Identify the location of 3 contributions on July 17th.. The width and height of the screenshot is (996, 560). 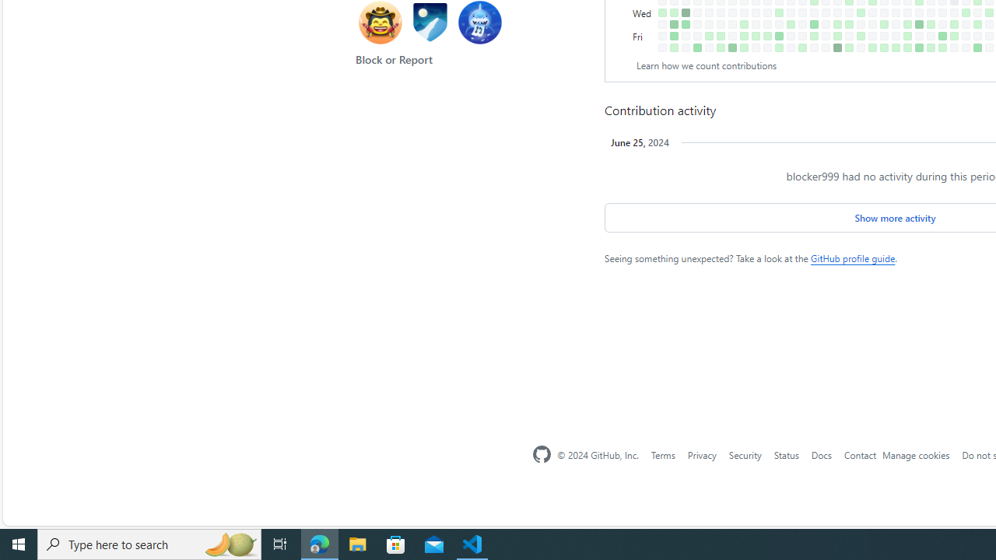
(989, 12).